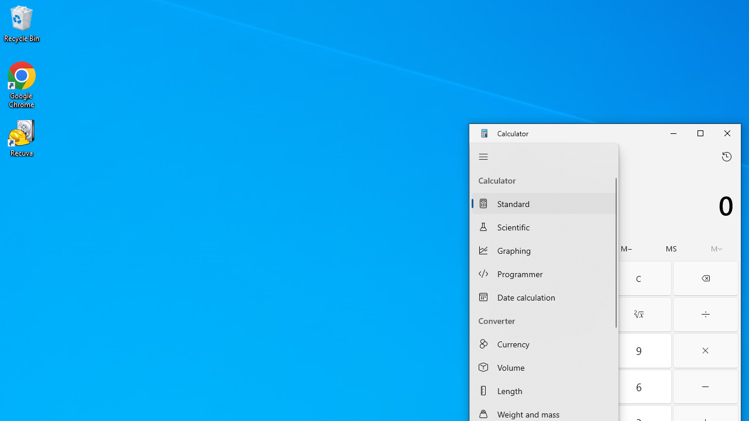 The image size is (749, 421). Describe the element at coordinates (544, 203) in the screenshot. I see `Standard Calculator` at that location.